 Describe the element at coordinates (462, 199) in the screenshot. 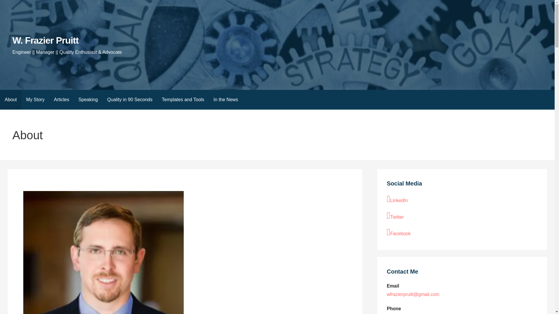

I see `Visit W. Frazier Pruitt on LinkedIn` at that location.